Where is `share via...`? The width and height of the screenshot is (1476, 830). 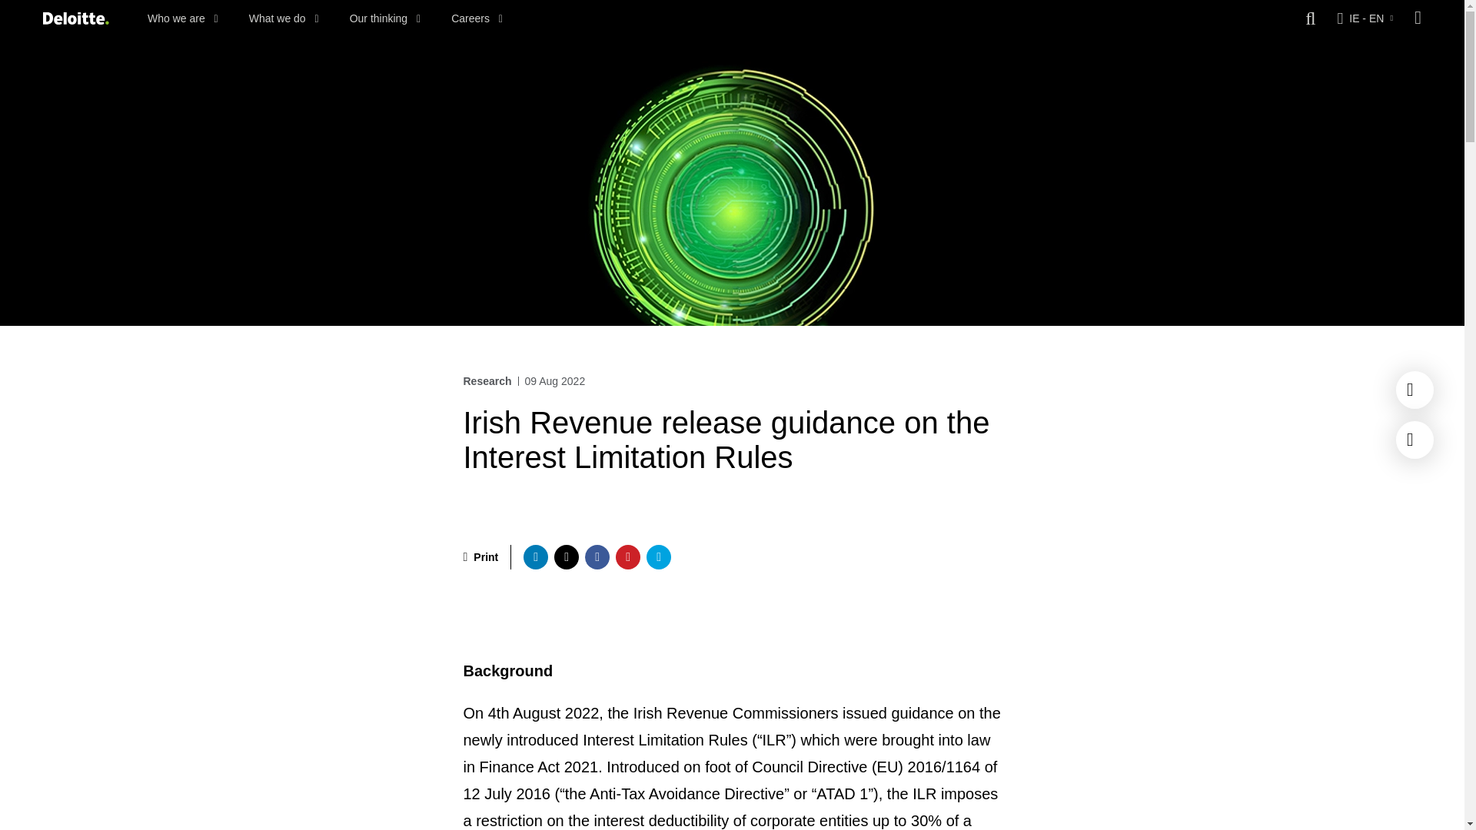
share via... is located at coordinates (658, 556).